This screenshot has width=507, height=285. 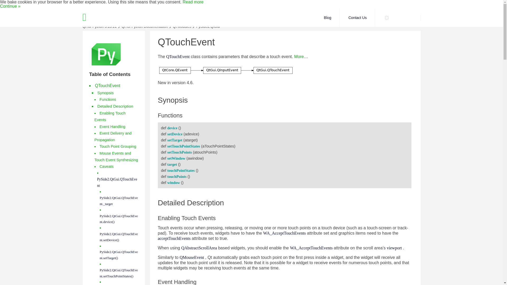 I want to click on PySide2.QtGui.PySide2.QtGui.QTouchEvent.setWindow, so click(x=176, y=158).